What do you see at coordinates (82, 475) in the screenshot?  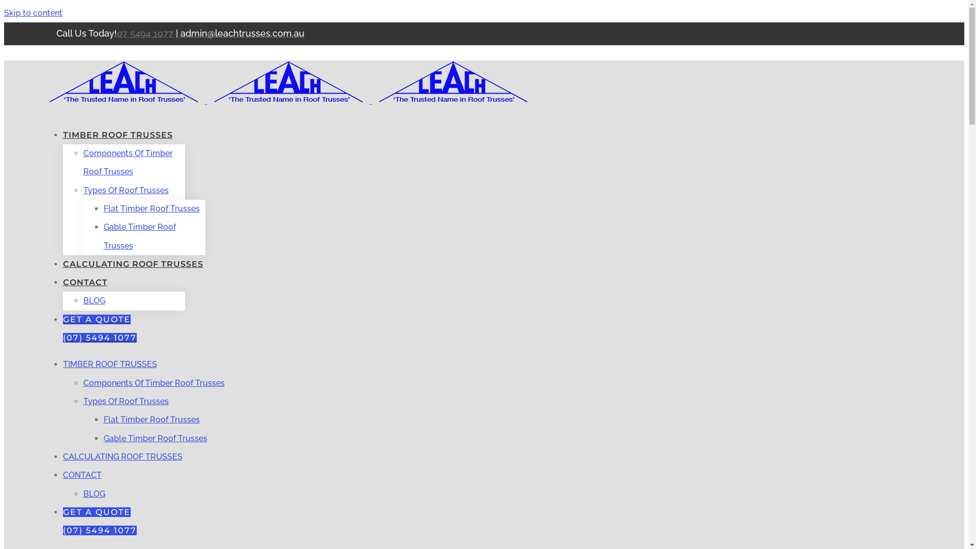 I see `CONTACT` at bounding box center [82, 475].